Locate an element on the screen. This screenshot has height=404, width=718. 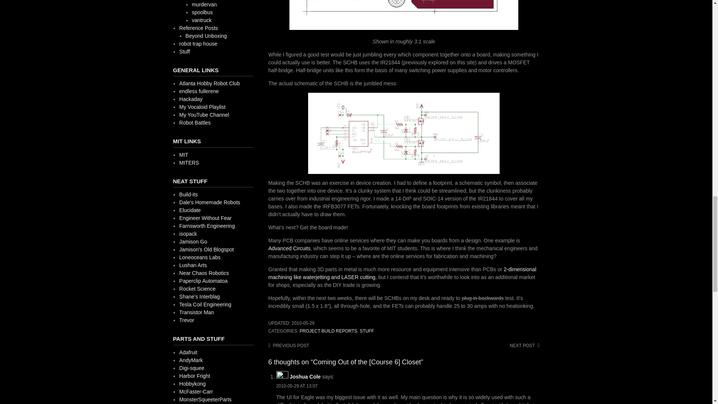
The ph33red one. is located at coordinates (209, 202).